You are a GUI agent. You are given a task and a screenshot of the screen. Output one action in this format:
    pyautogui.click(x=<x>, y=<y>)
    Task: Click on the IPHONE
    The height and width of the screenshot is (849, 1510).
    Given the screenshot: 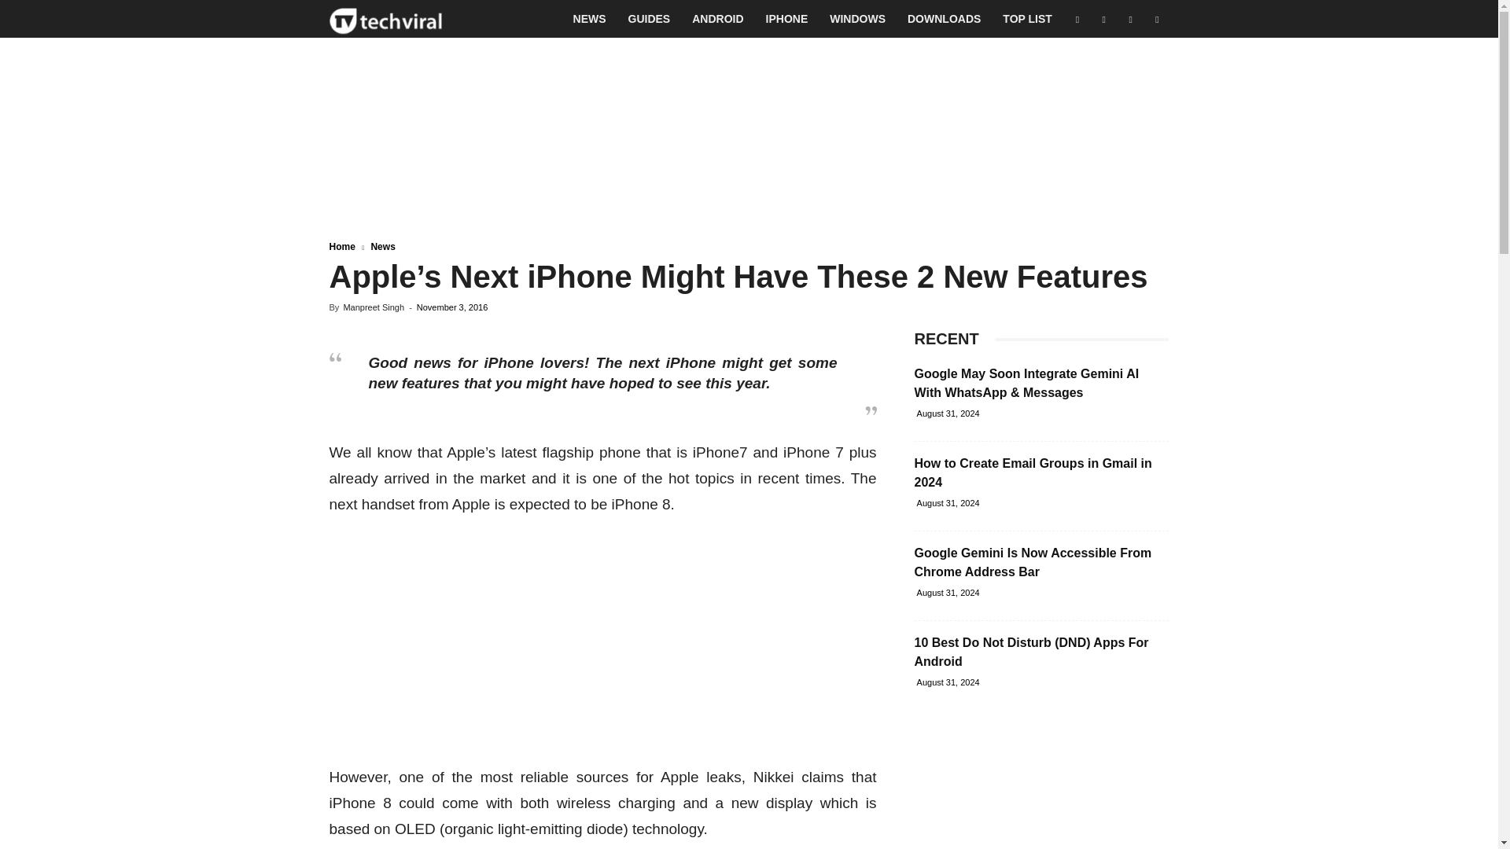 What is the action you would take?
    pyautogui.click(x=787, y=19)
    